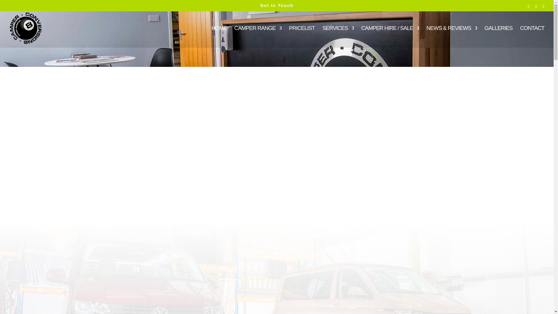 This screenshot has height=314, width=558. What do you see at coordinates (532, 37) in the screenshot?
I see `CONTACT` at bounding box center [532, 37].